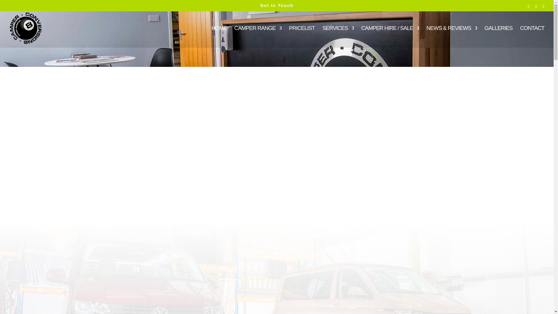 This screenshot has height=314, width=558. What do you see at coordinates (532, 37) in the screenshot?
I see `CONTACT` at bounding box center [532, 37].